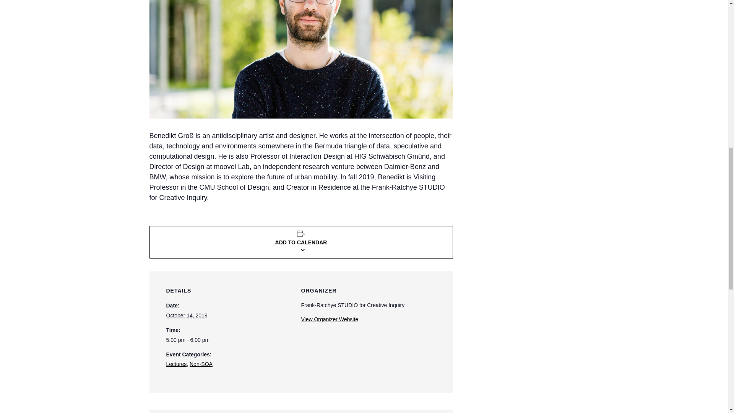 This screenshot has height=413, width=734. I want to click on 2019-10-14, so click(186, 315).